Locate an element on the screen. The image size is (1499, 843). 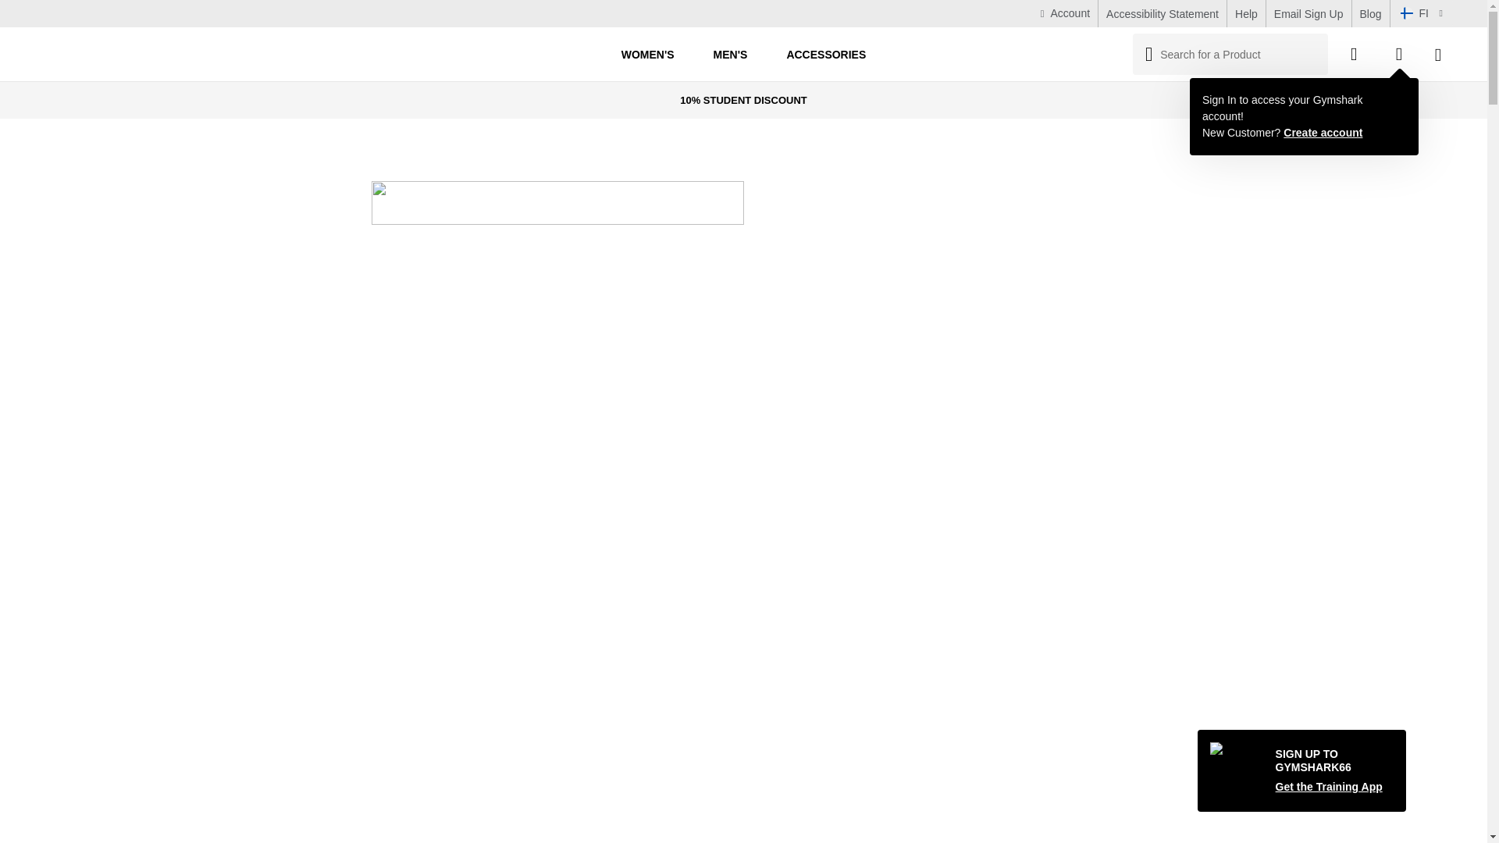
Account is located at coordinates (1065, 14).